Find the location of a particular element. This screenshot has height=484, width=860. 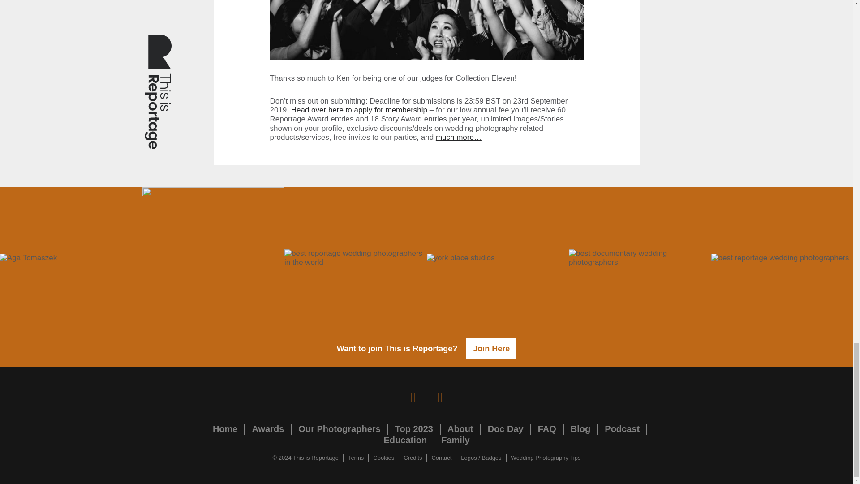

FAQ is located at coordinates (547, 428).